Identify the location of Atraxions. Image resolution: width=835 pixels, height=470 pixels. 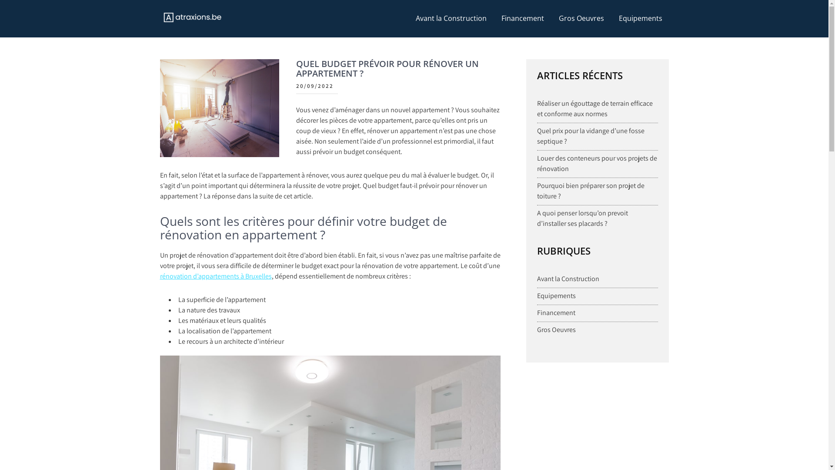
(189, 37).